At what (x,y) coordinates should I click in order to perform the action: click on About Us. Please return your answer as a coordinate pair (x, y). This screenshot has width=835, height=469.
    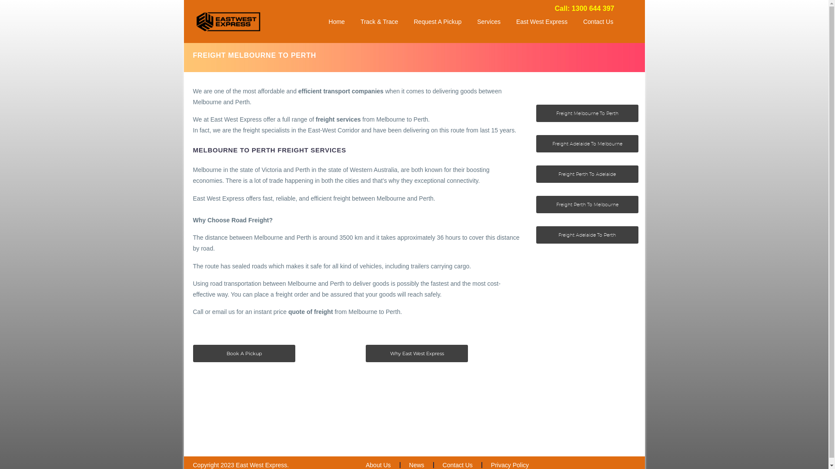
    Looking at the image, I should click on (378, 465).